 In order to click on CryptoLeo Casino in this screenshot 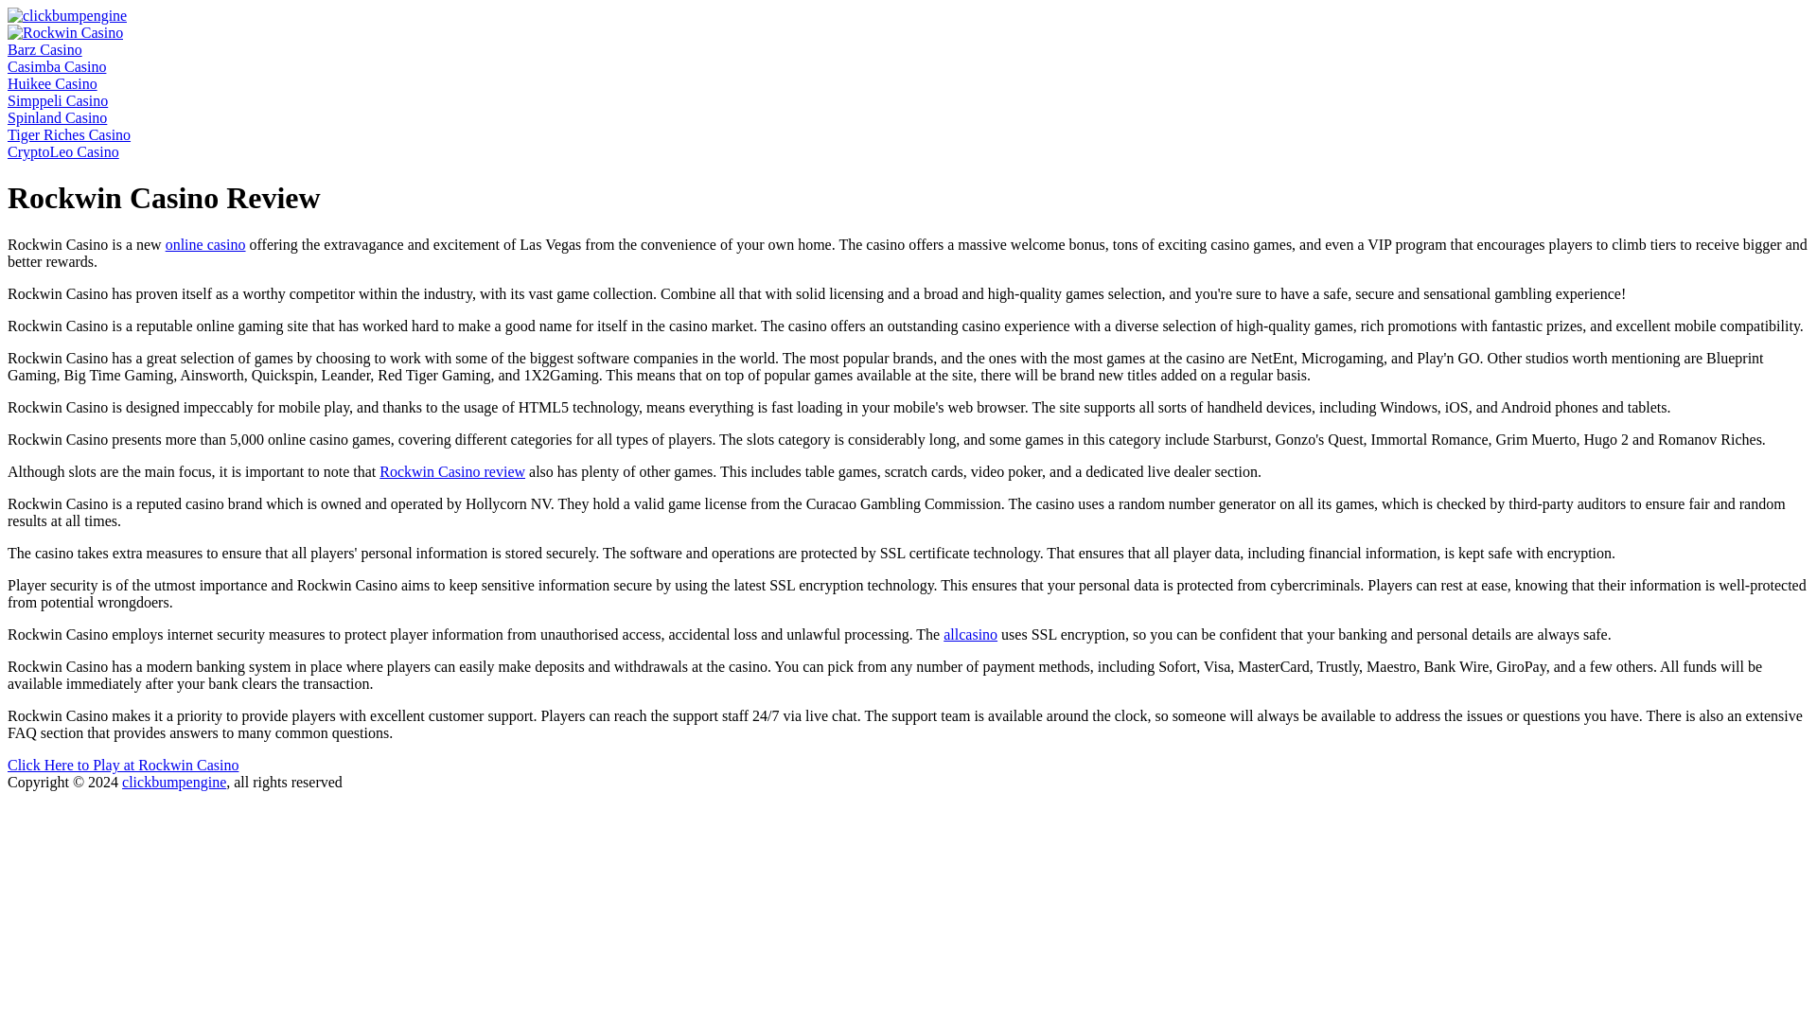, I will do `click(62, 151)`.